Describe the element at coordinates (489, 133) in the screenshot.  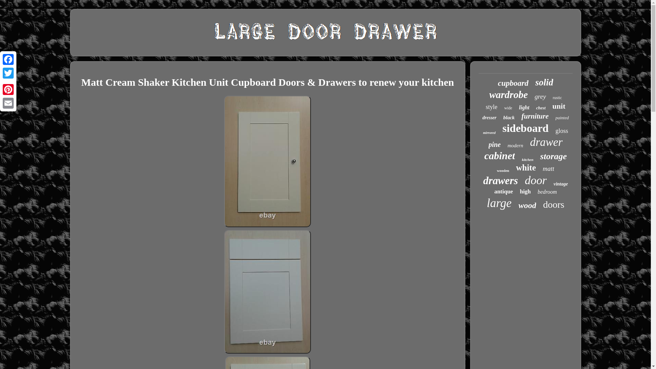
I see `mirrored` at that location.